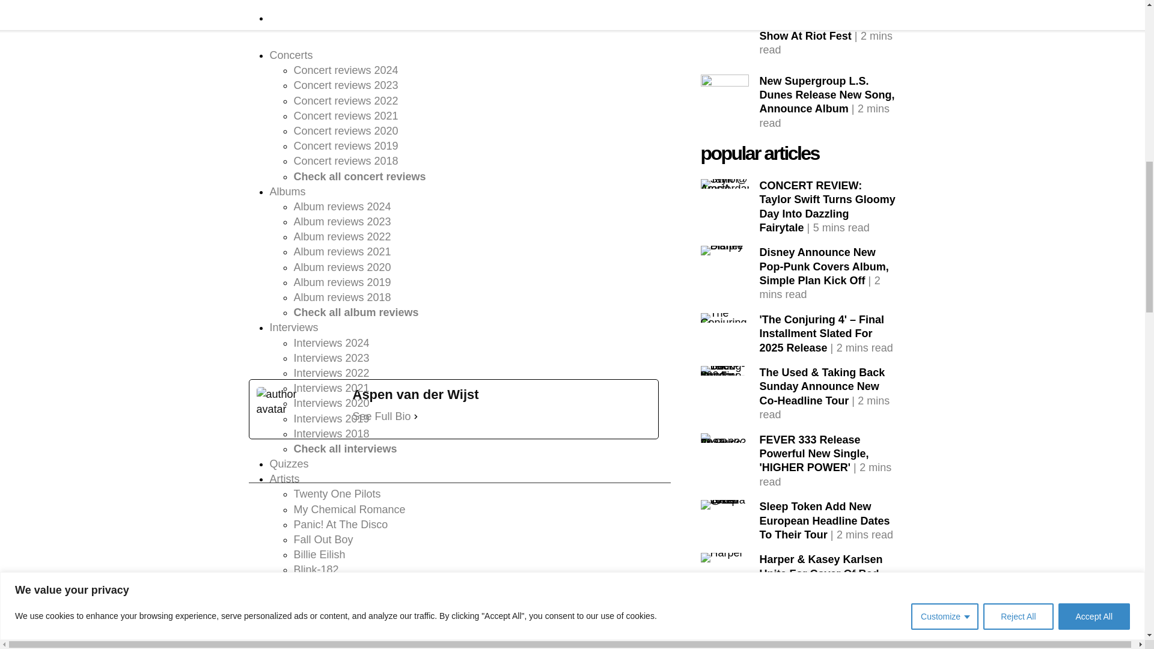 This screenshot has height=649, width=1154. Describe the element at coordinates (725, 2) in the screenshot. I see `L.S. Dunes - Strife Mag` at that location.